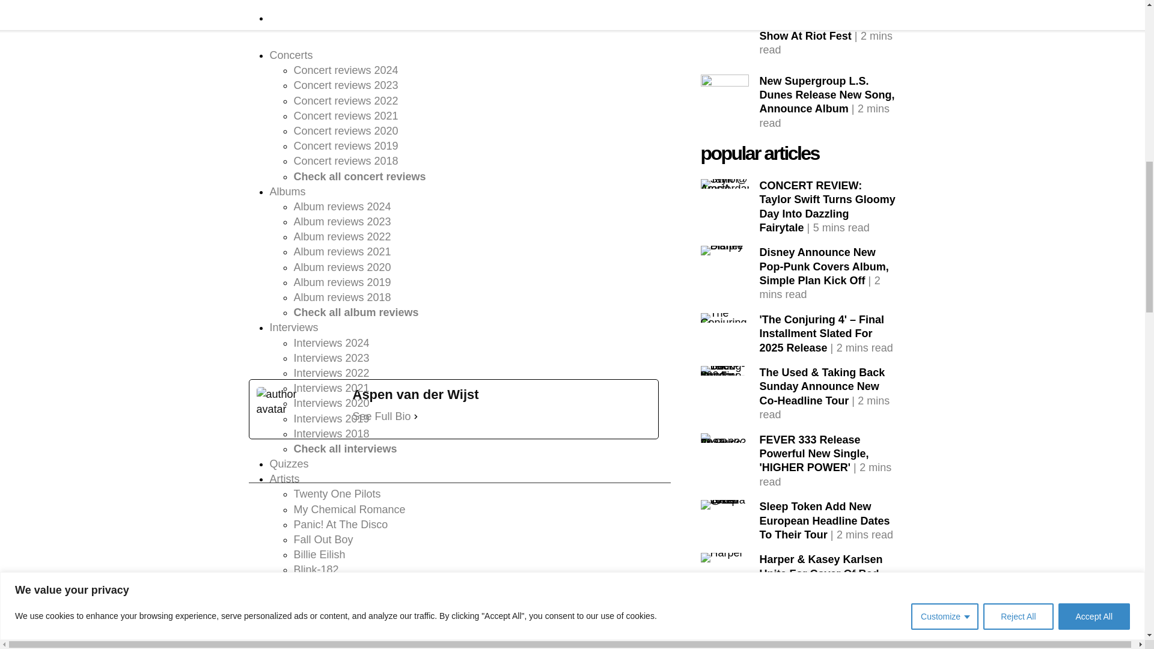 This screenshot has height=649, width=1154. Describe the element at coordinates (725, 2) in the screenshot. I see `L.S. Dunes - Strife Mag` at that location.